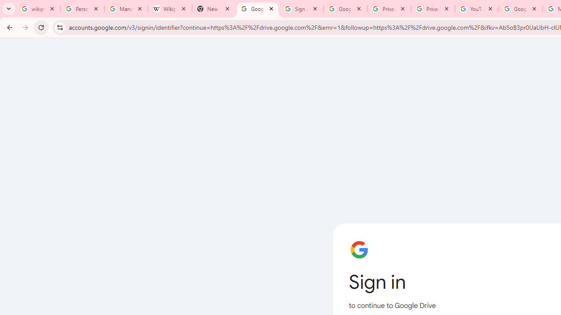 The image size is (561, 315). What do you see at coordinates (257, 9) in the screenshot?
I see `Google Drive: Sign-in` at bounding box center [257, 9].